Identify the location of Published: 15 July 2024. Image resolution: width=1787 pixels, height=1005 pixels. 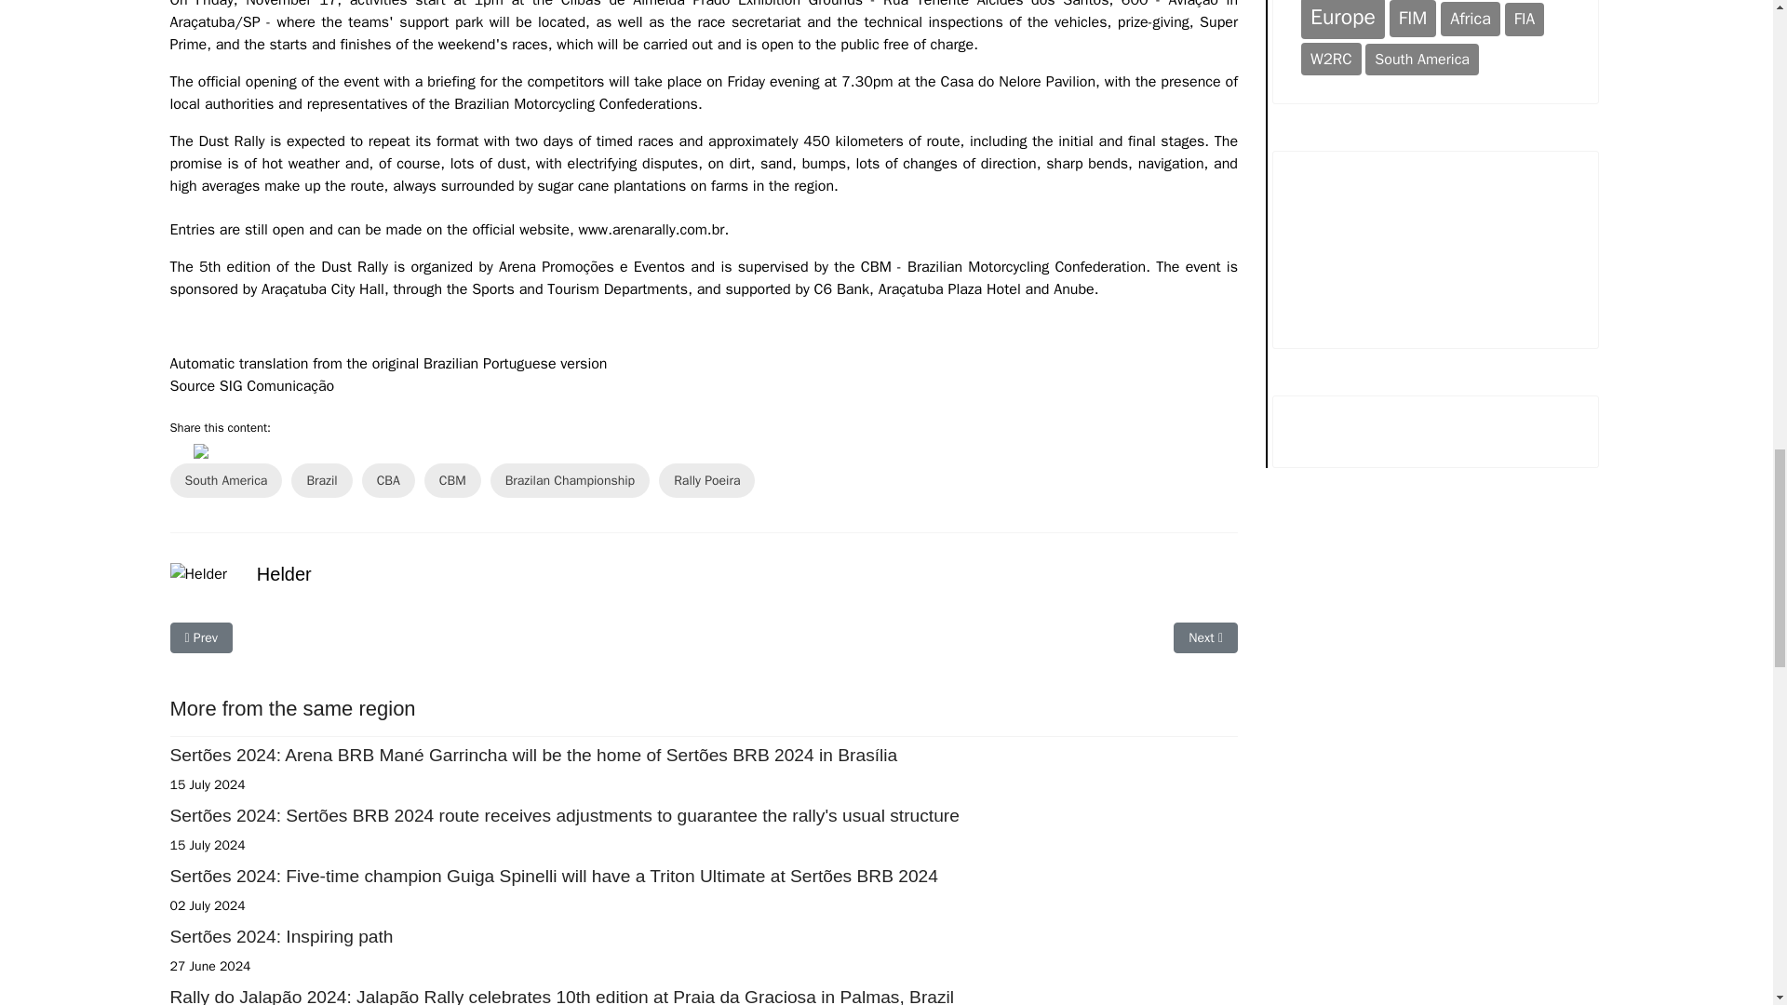
(207, 784).